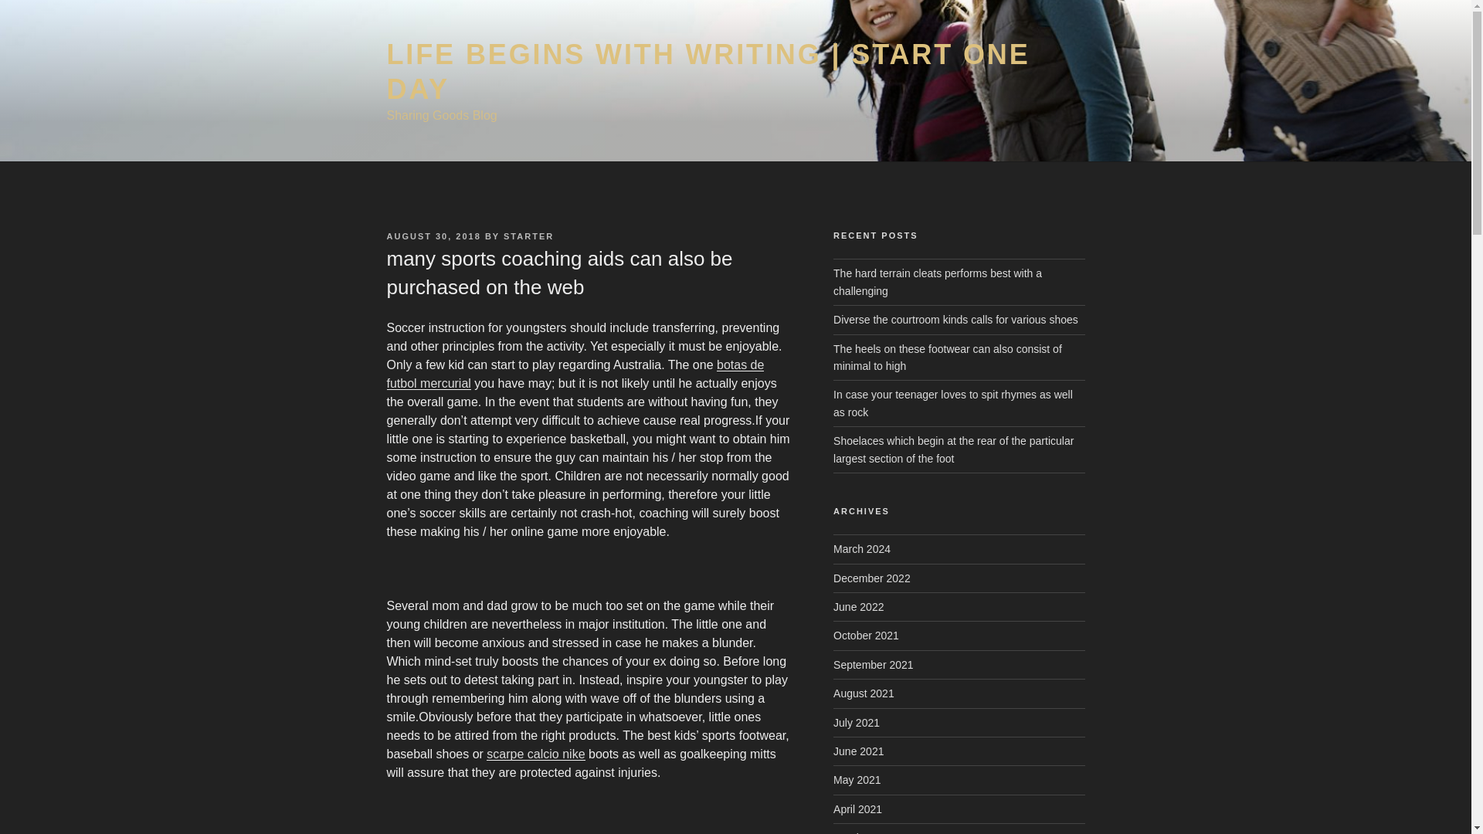  What do you see at coordinates (859, 606) in the screenshot?
I see `June 2022` at bounding box center [859, 606].